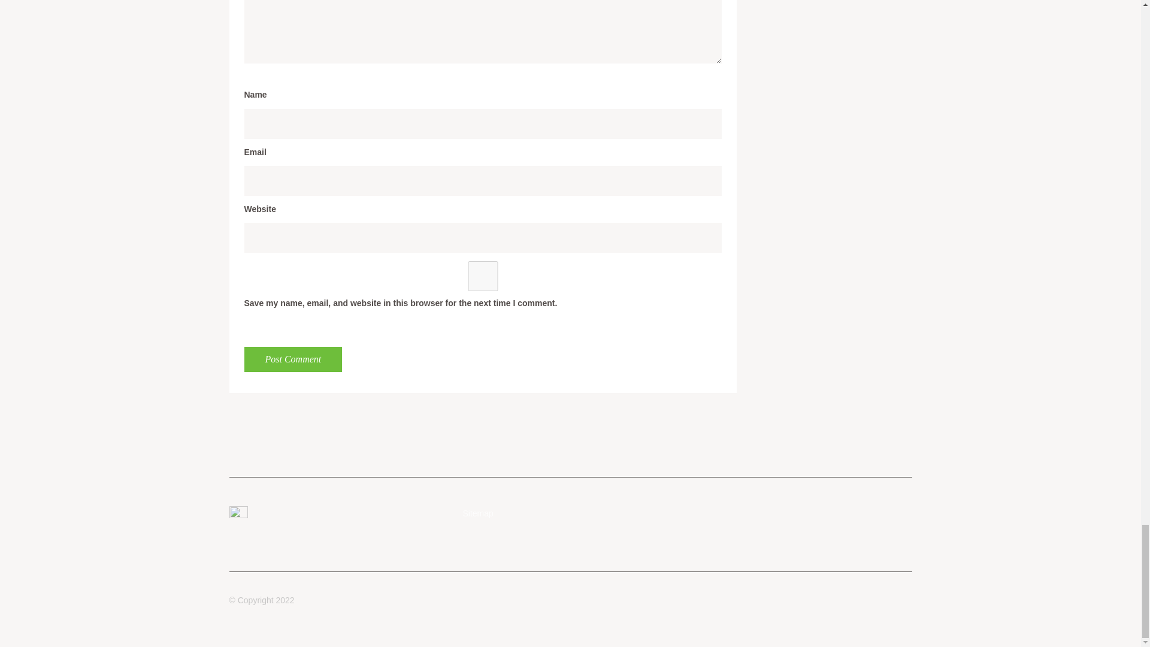  Describe the element at coordinates (293, 359) in the screenshot. I see `Post Comment` at that location.